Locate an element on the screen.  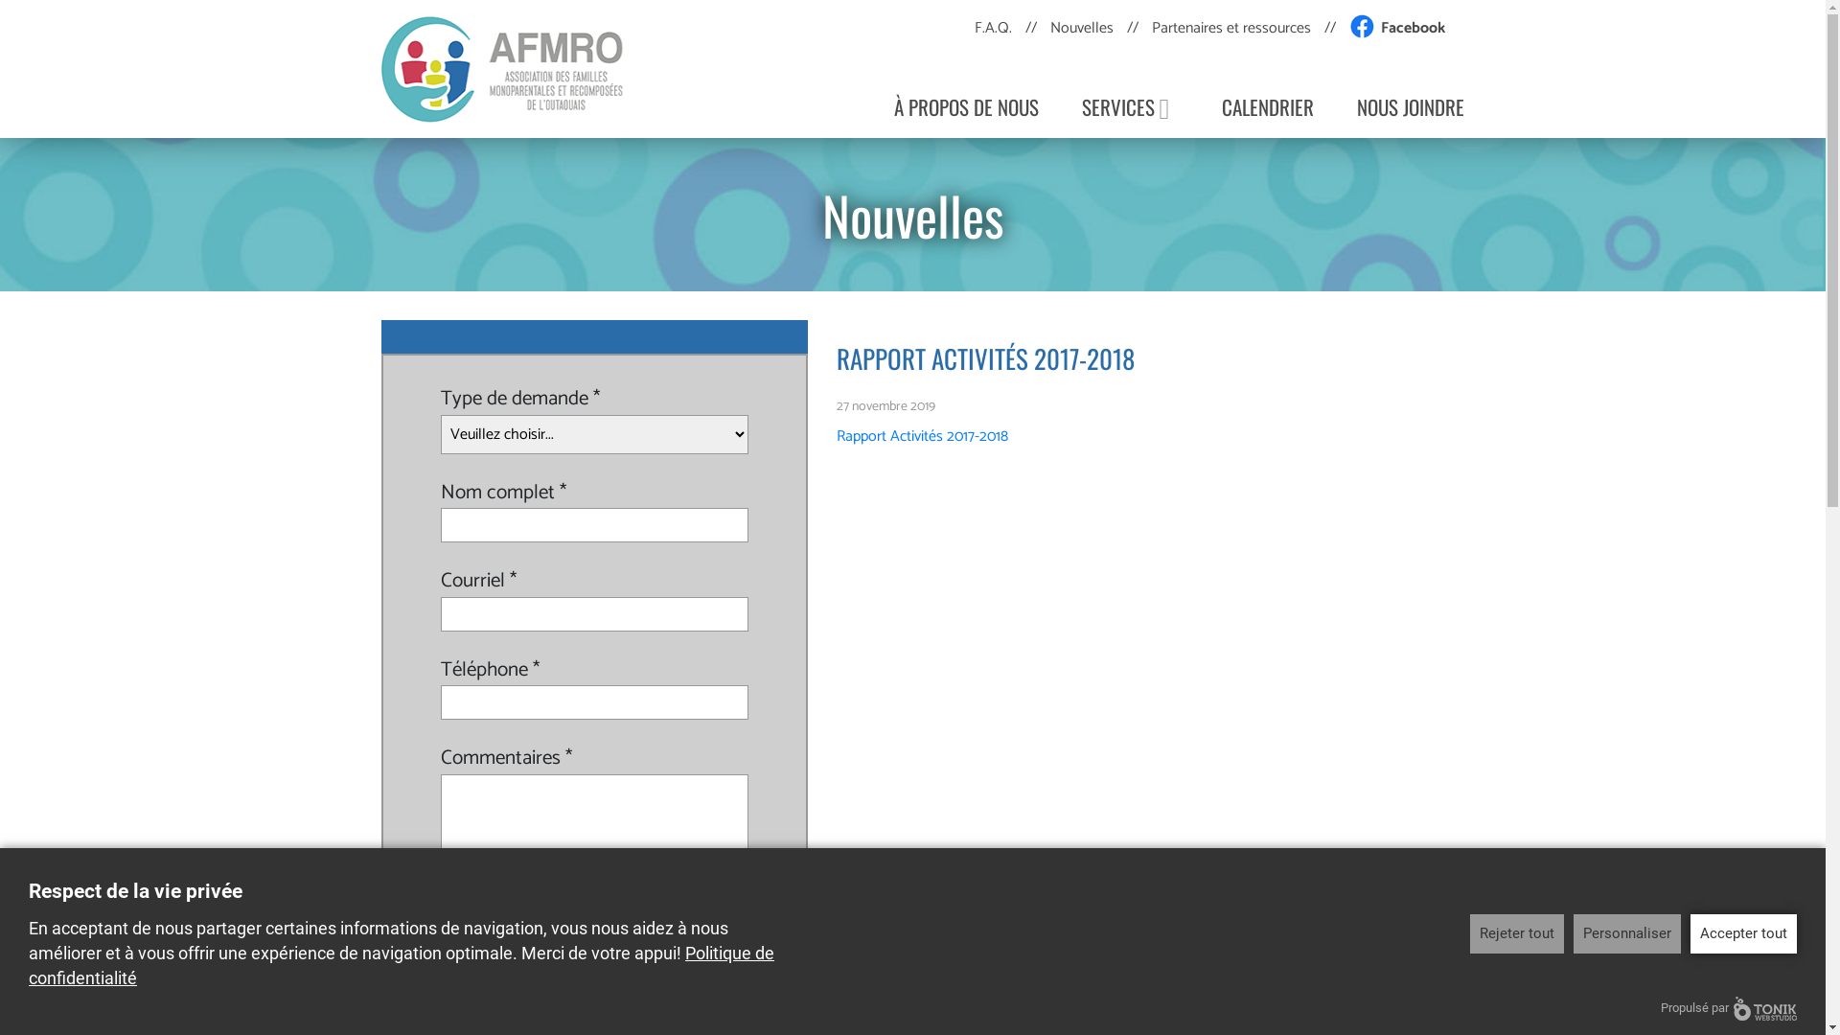
Facebook is located at coordinates (1388, 29).